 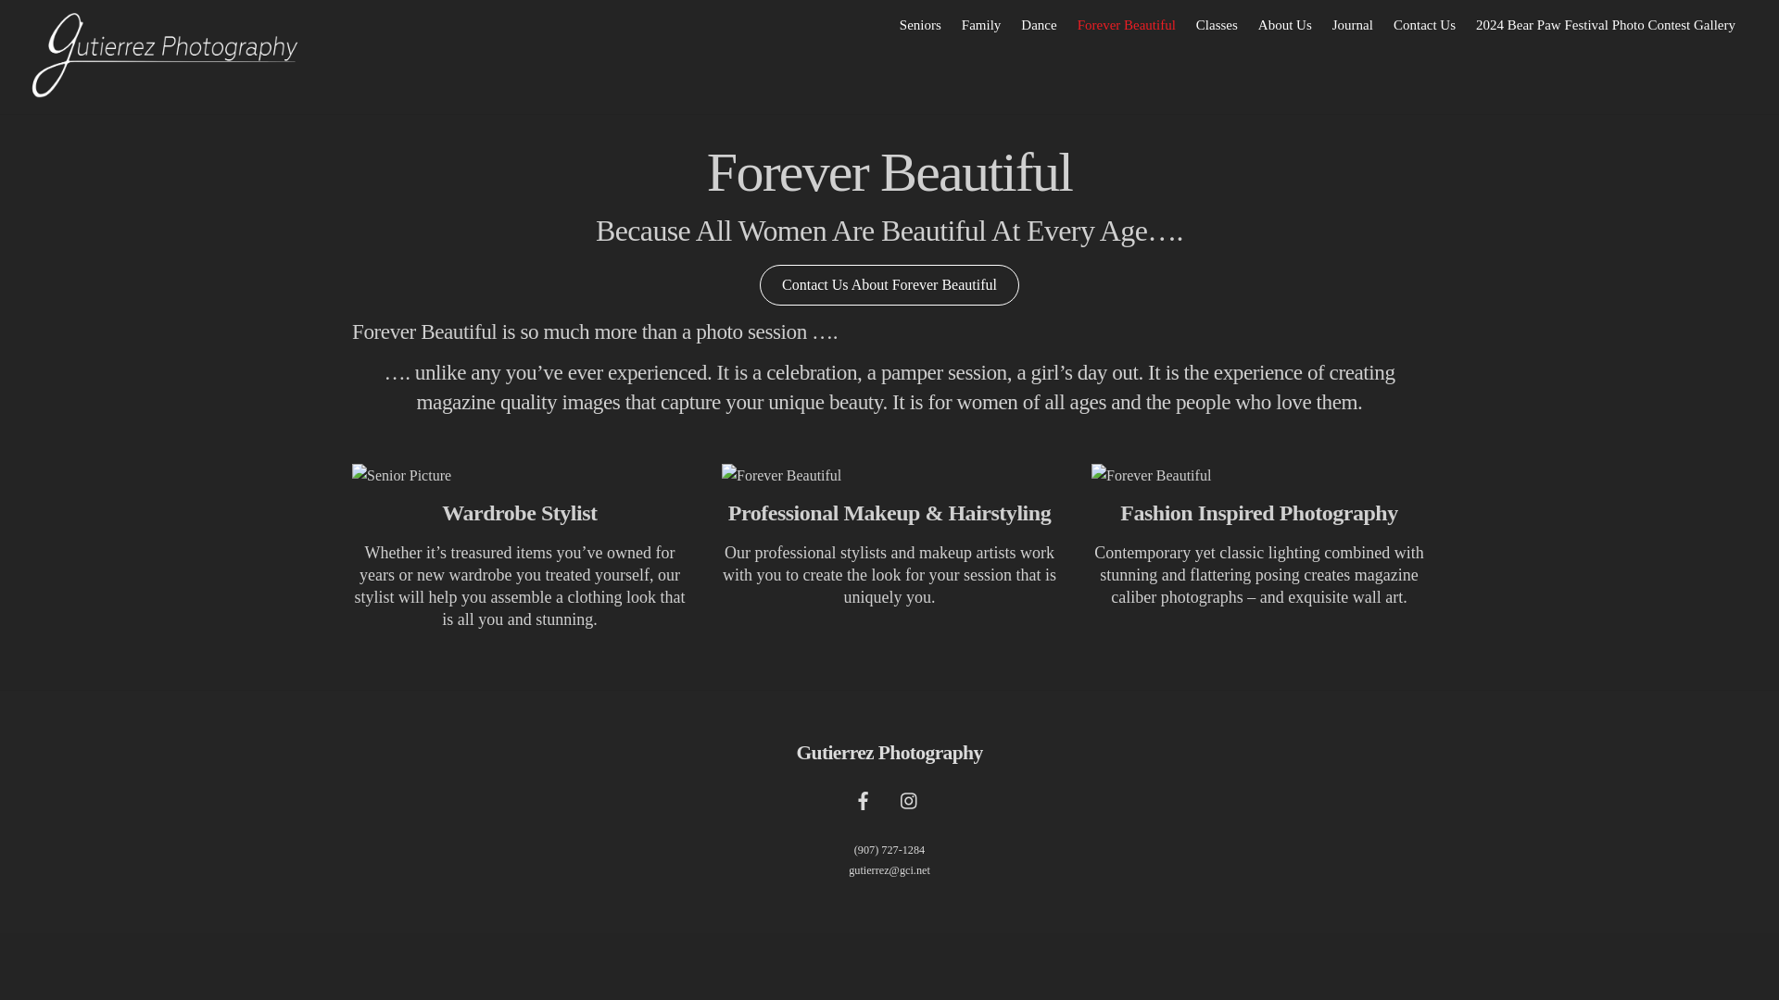 What do you see at coordinates (1284, 24) in the screenshot?
I see `About Us` at bounding box center [1284, 24].